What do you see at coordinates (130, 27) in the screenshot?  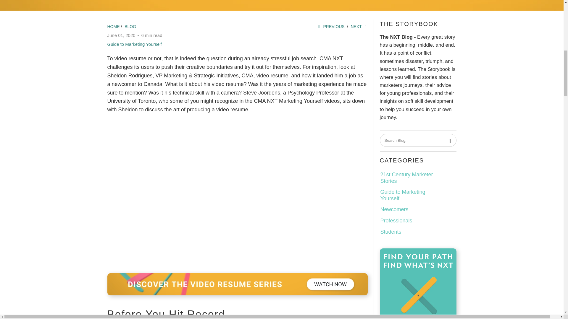 I see `Blog` at bounding box center [130, 27].